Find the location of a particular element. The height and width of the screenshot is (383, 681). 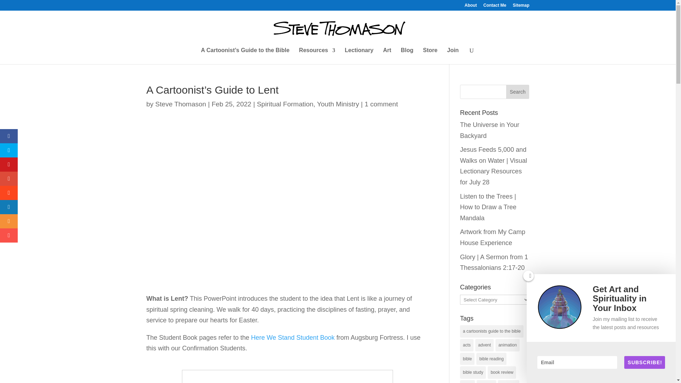

Posts by Steve Thomason is located at coordinates (181, 104).